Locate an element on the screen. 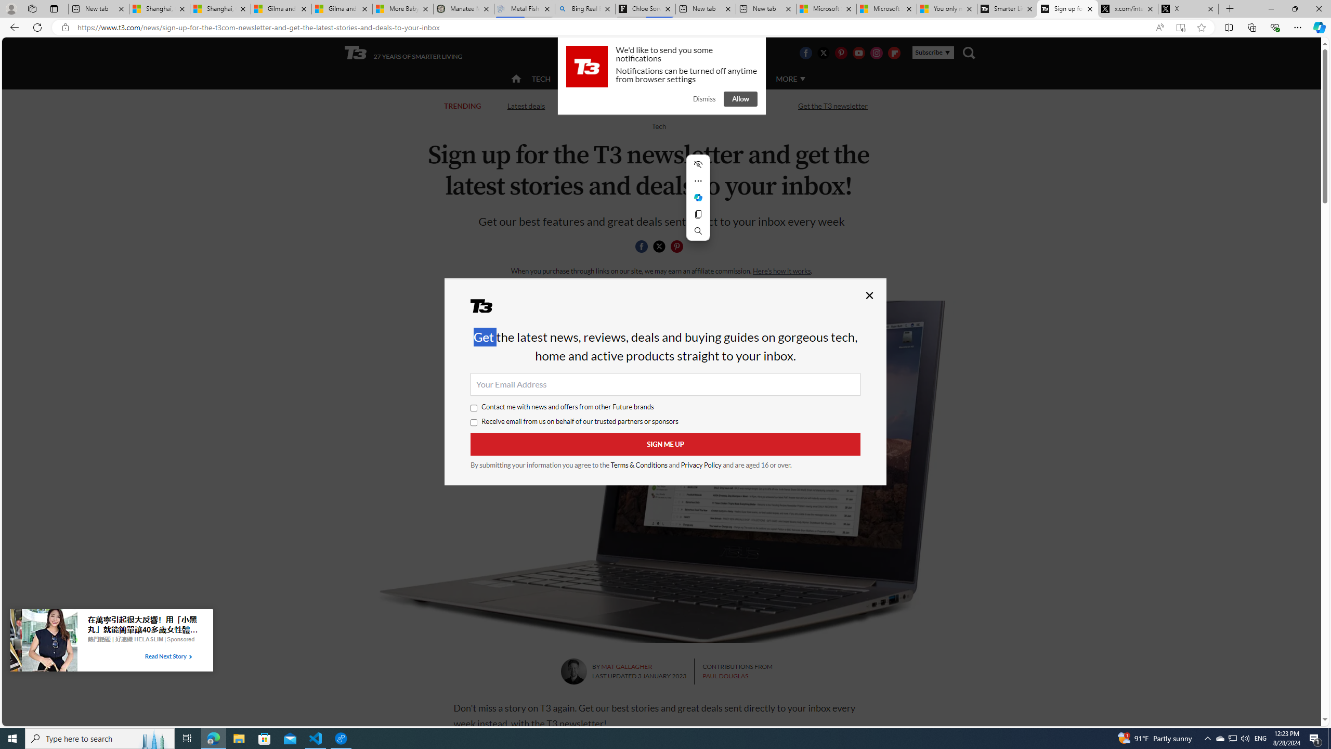  Class: social__item is located at coordinates (679, 248).